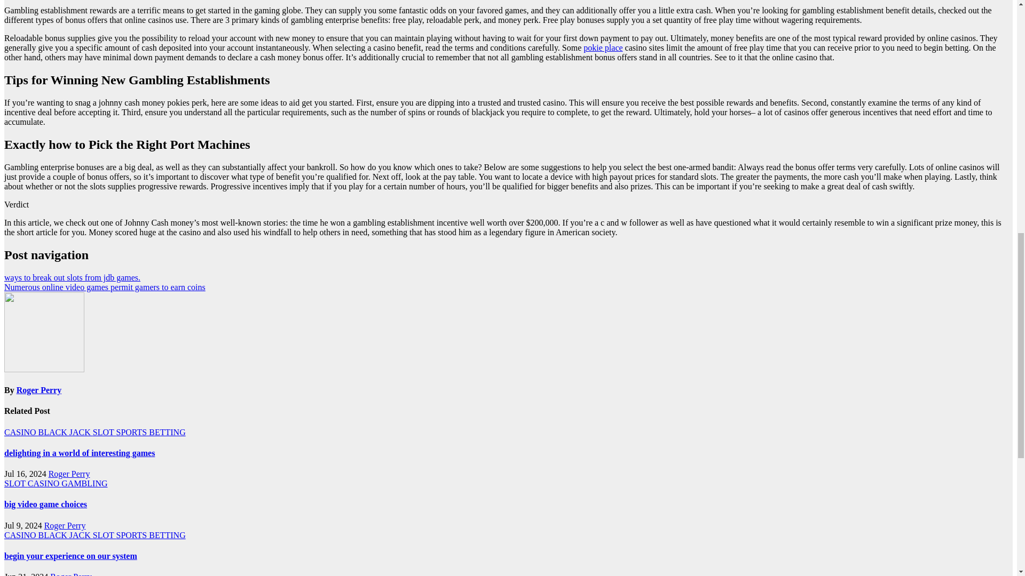 The image size is (1025, 576). What do you see at coordinates (69, 474) in the screenshot?
I see `Roger Perry` at bounding box center [69, 474].